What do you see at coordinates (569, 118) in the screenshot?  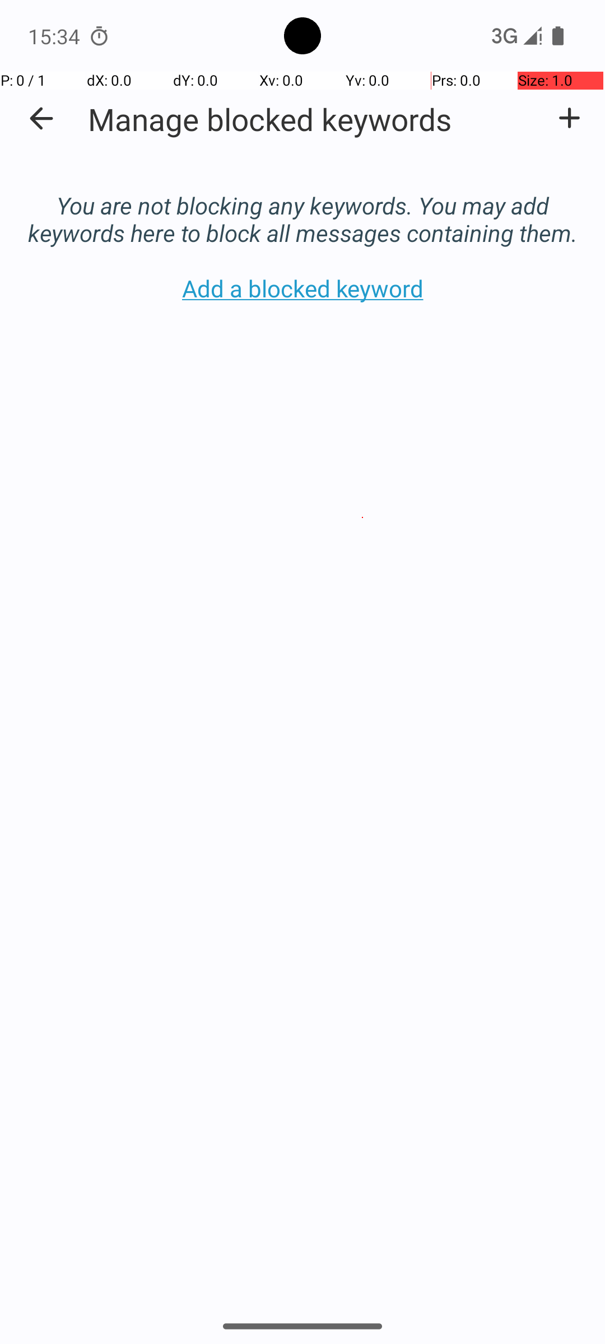 I see `Add a blocked keyword` at bounding box center [569, 118].